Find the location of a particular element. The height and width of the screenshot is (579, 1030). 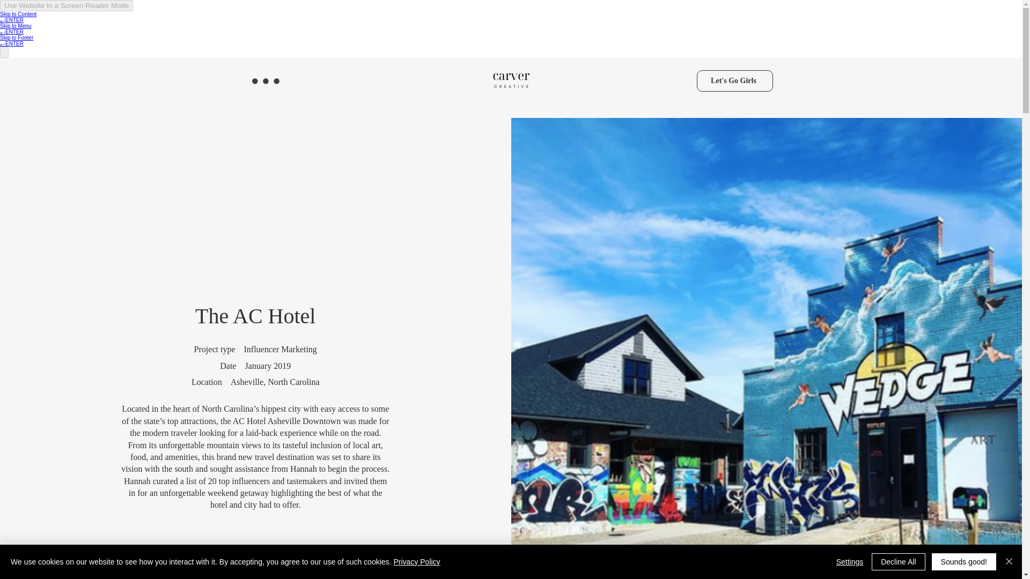

Let's Go Girls is located at coordinates (734, 80).